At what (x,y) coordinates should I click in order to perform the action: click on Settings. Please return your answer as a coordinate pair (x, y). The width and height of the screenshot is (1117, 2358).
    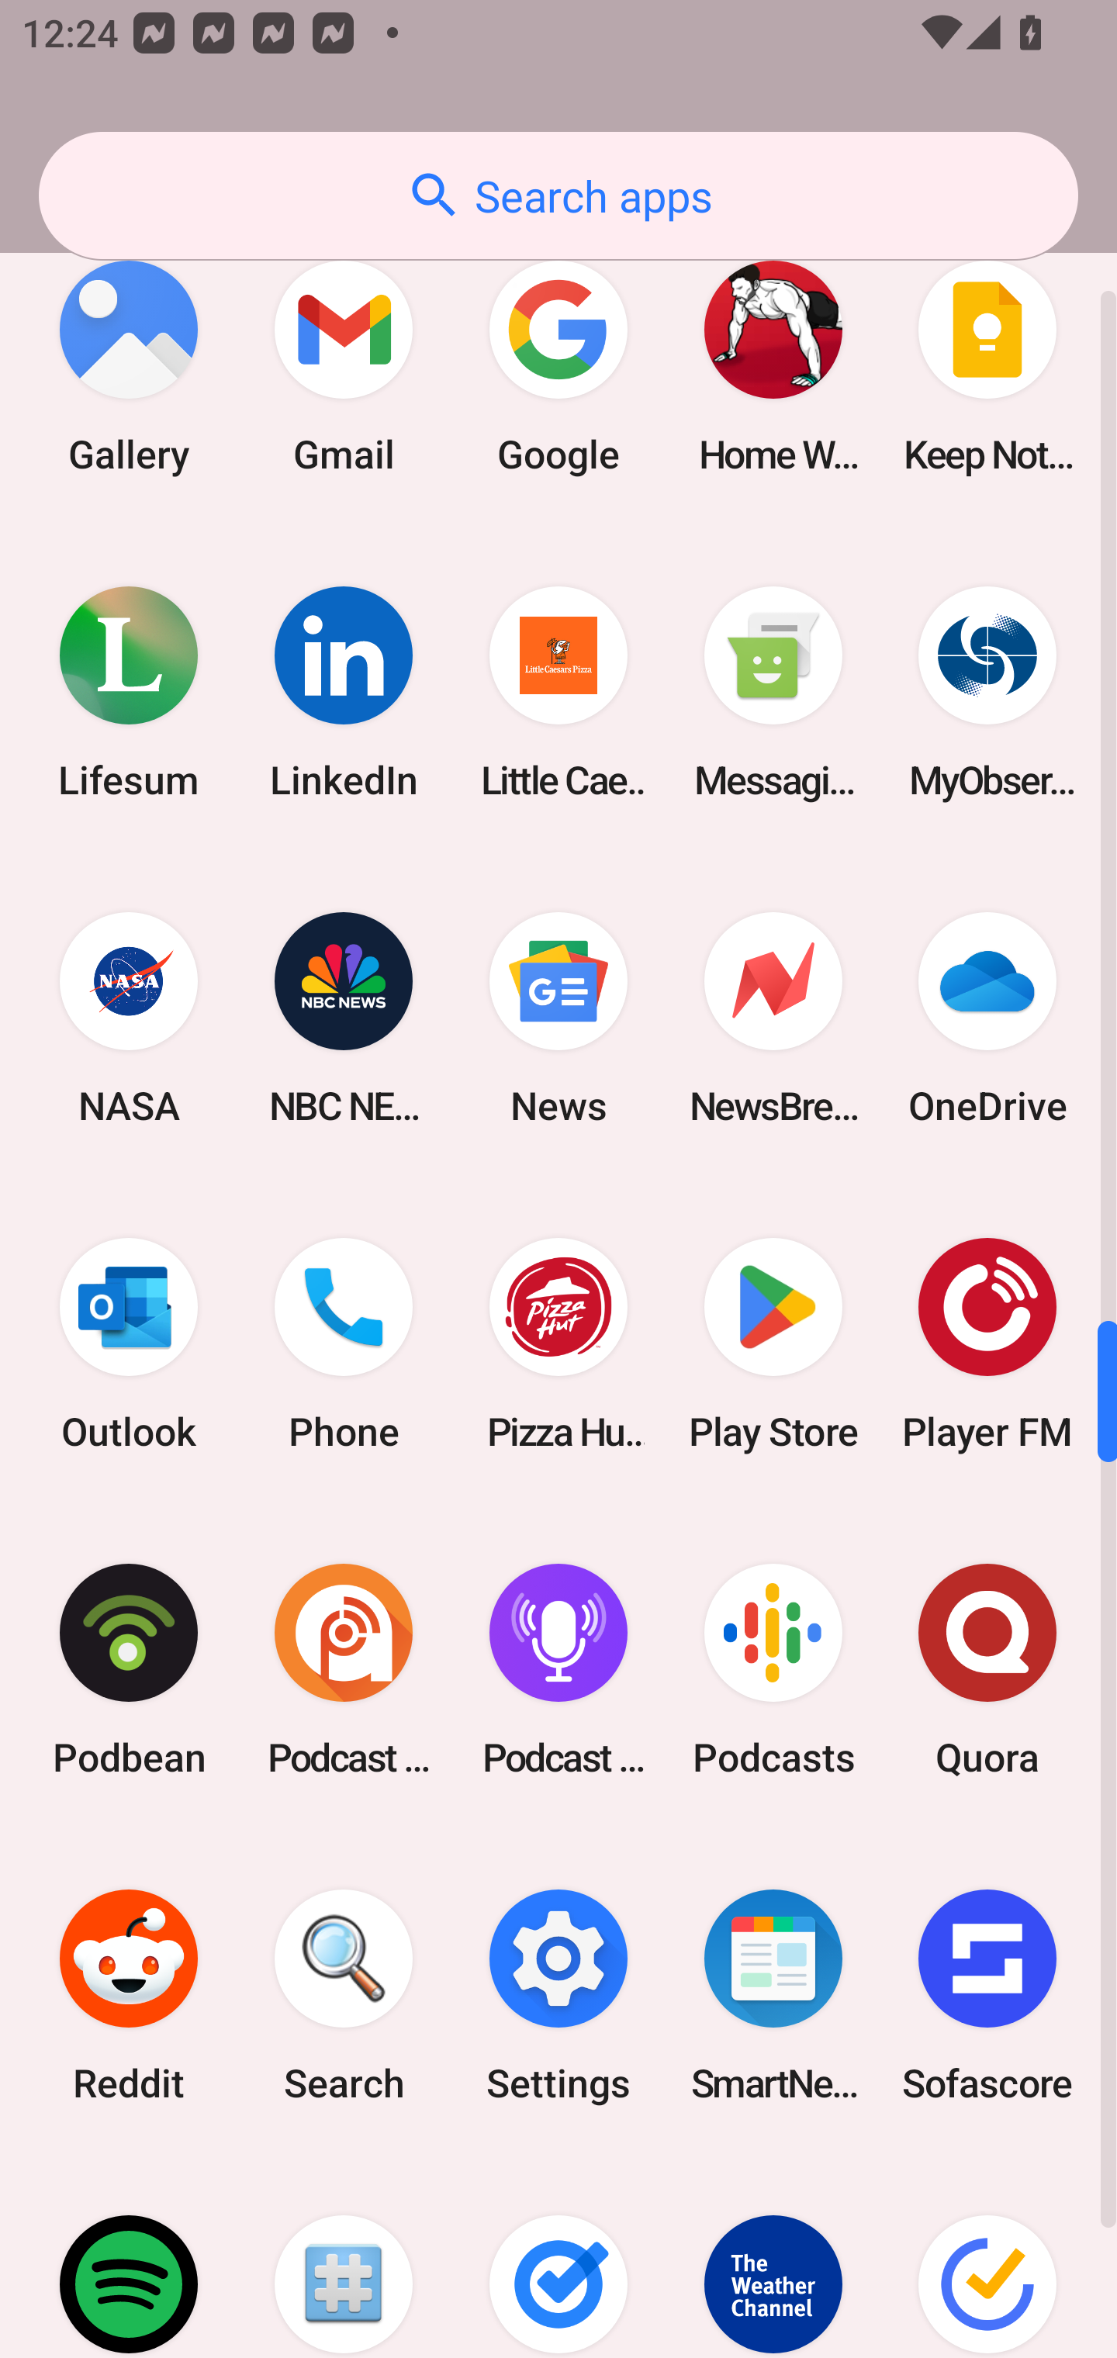
    Looking at the image, I should click on (558, 1995).